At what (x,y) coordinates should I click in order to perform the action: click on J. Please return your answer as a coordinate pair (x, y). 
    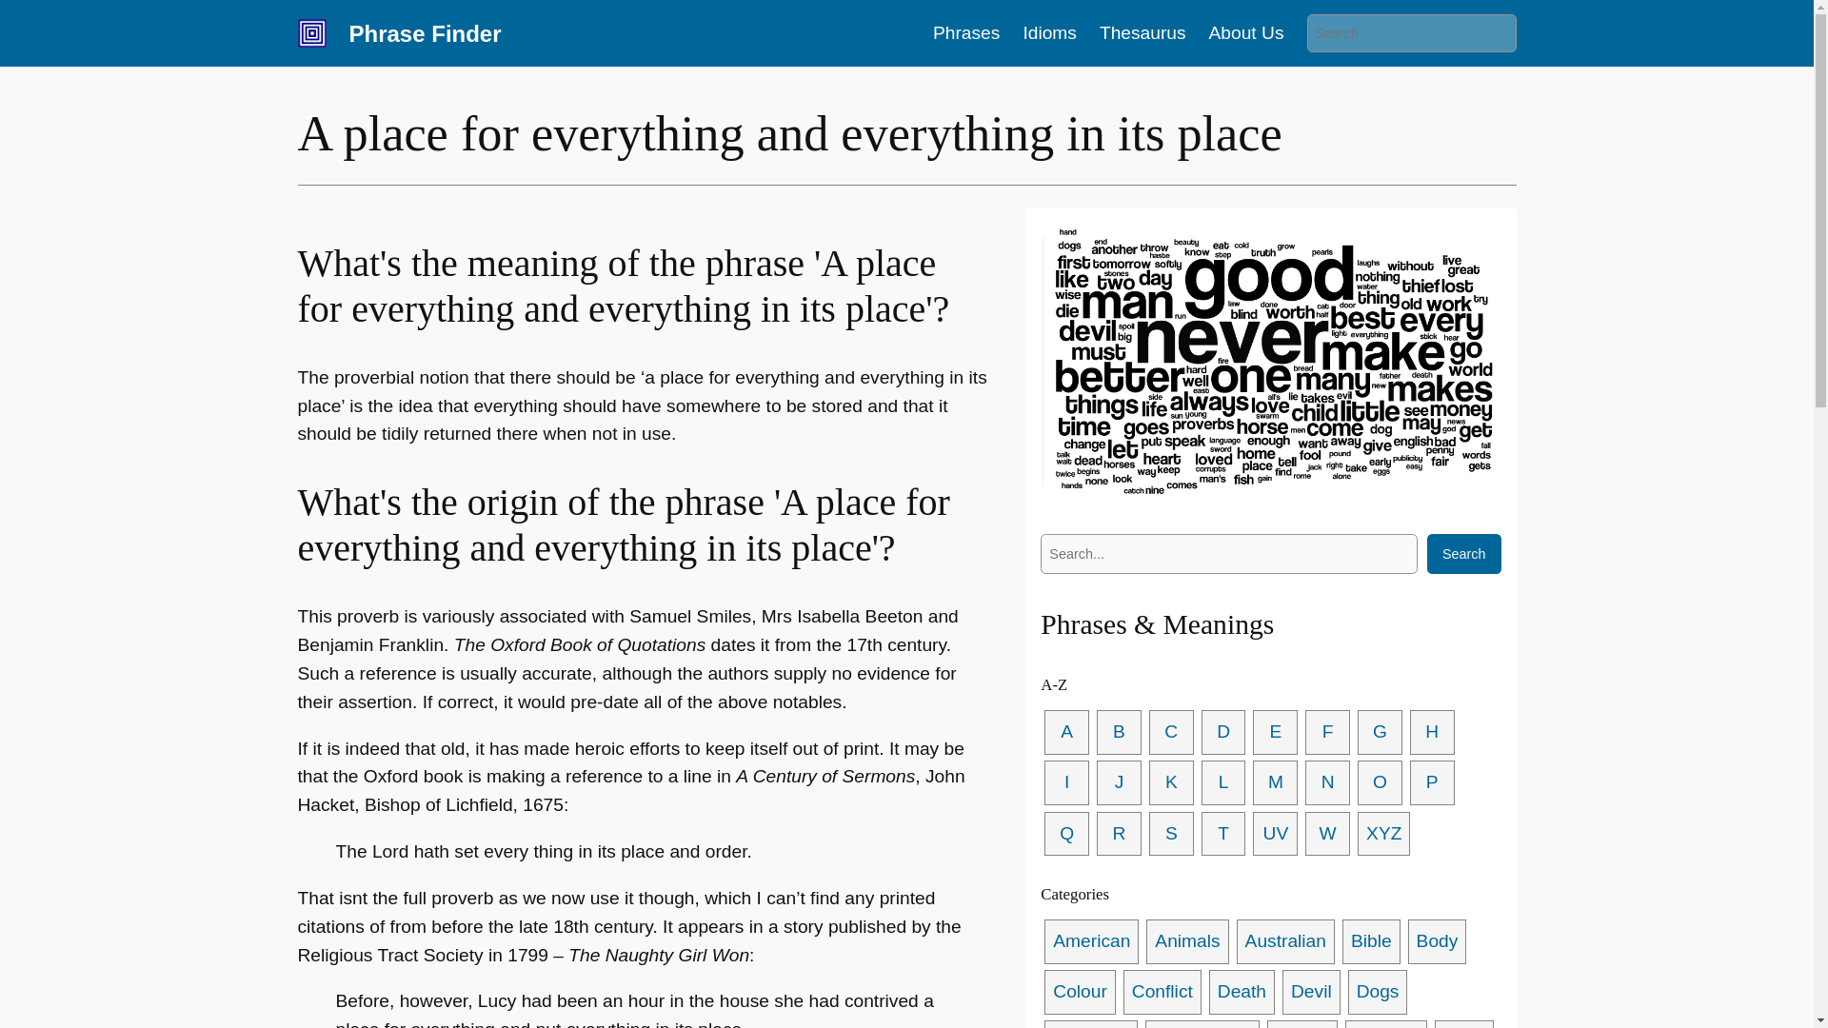
    Looking at the image, I should click on (1119, 782).